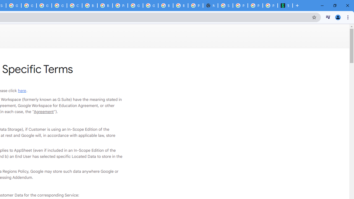 The height and width of the screenshot is (199, 354). I want to click on Sign in - Google Accounts, so click(225, 6).